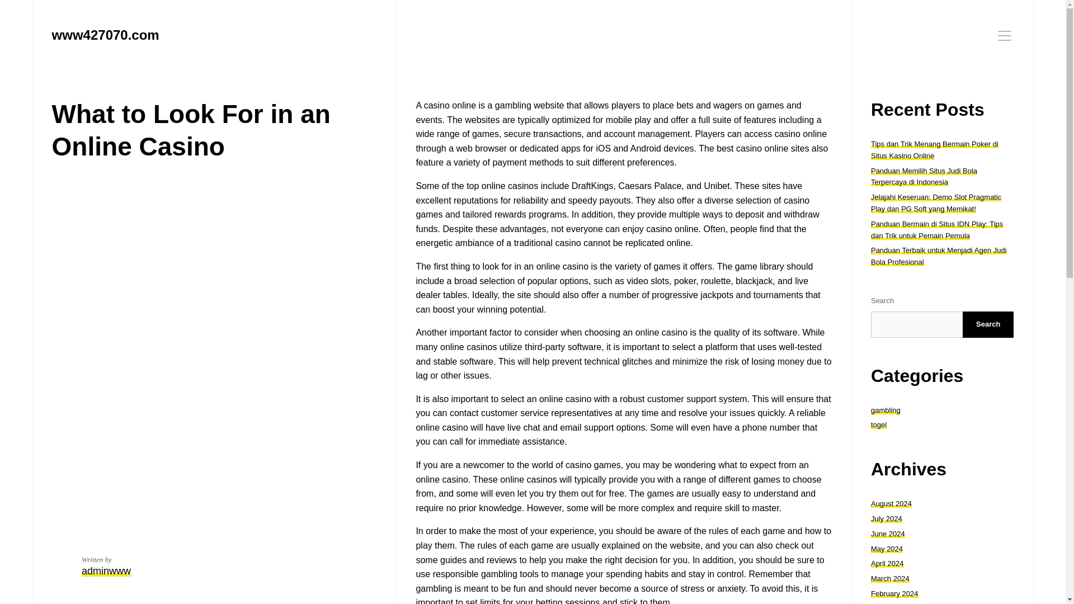 This screenshot has height=604, width=1074. What do you see at coordinates (891, 578) in the screenshot?
I see `March 2024` at bounding box center [891, 578].